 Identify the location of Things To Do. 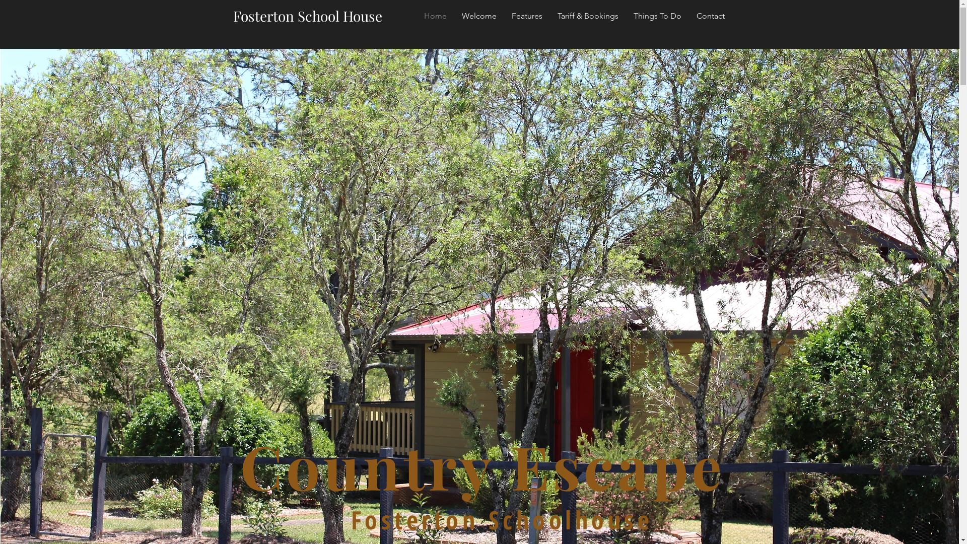
(657, 16).